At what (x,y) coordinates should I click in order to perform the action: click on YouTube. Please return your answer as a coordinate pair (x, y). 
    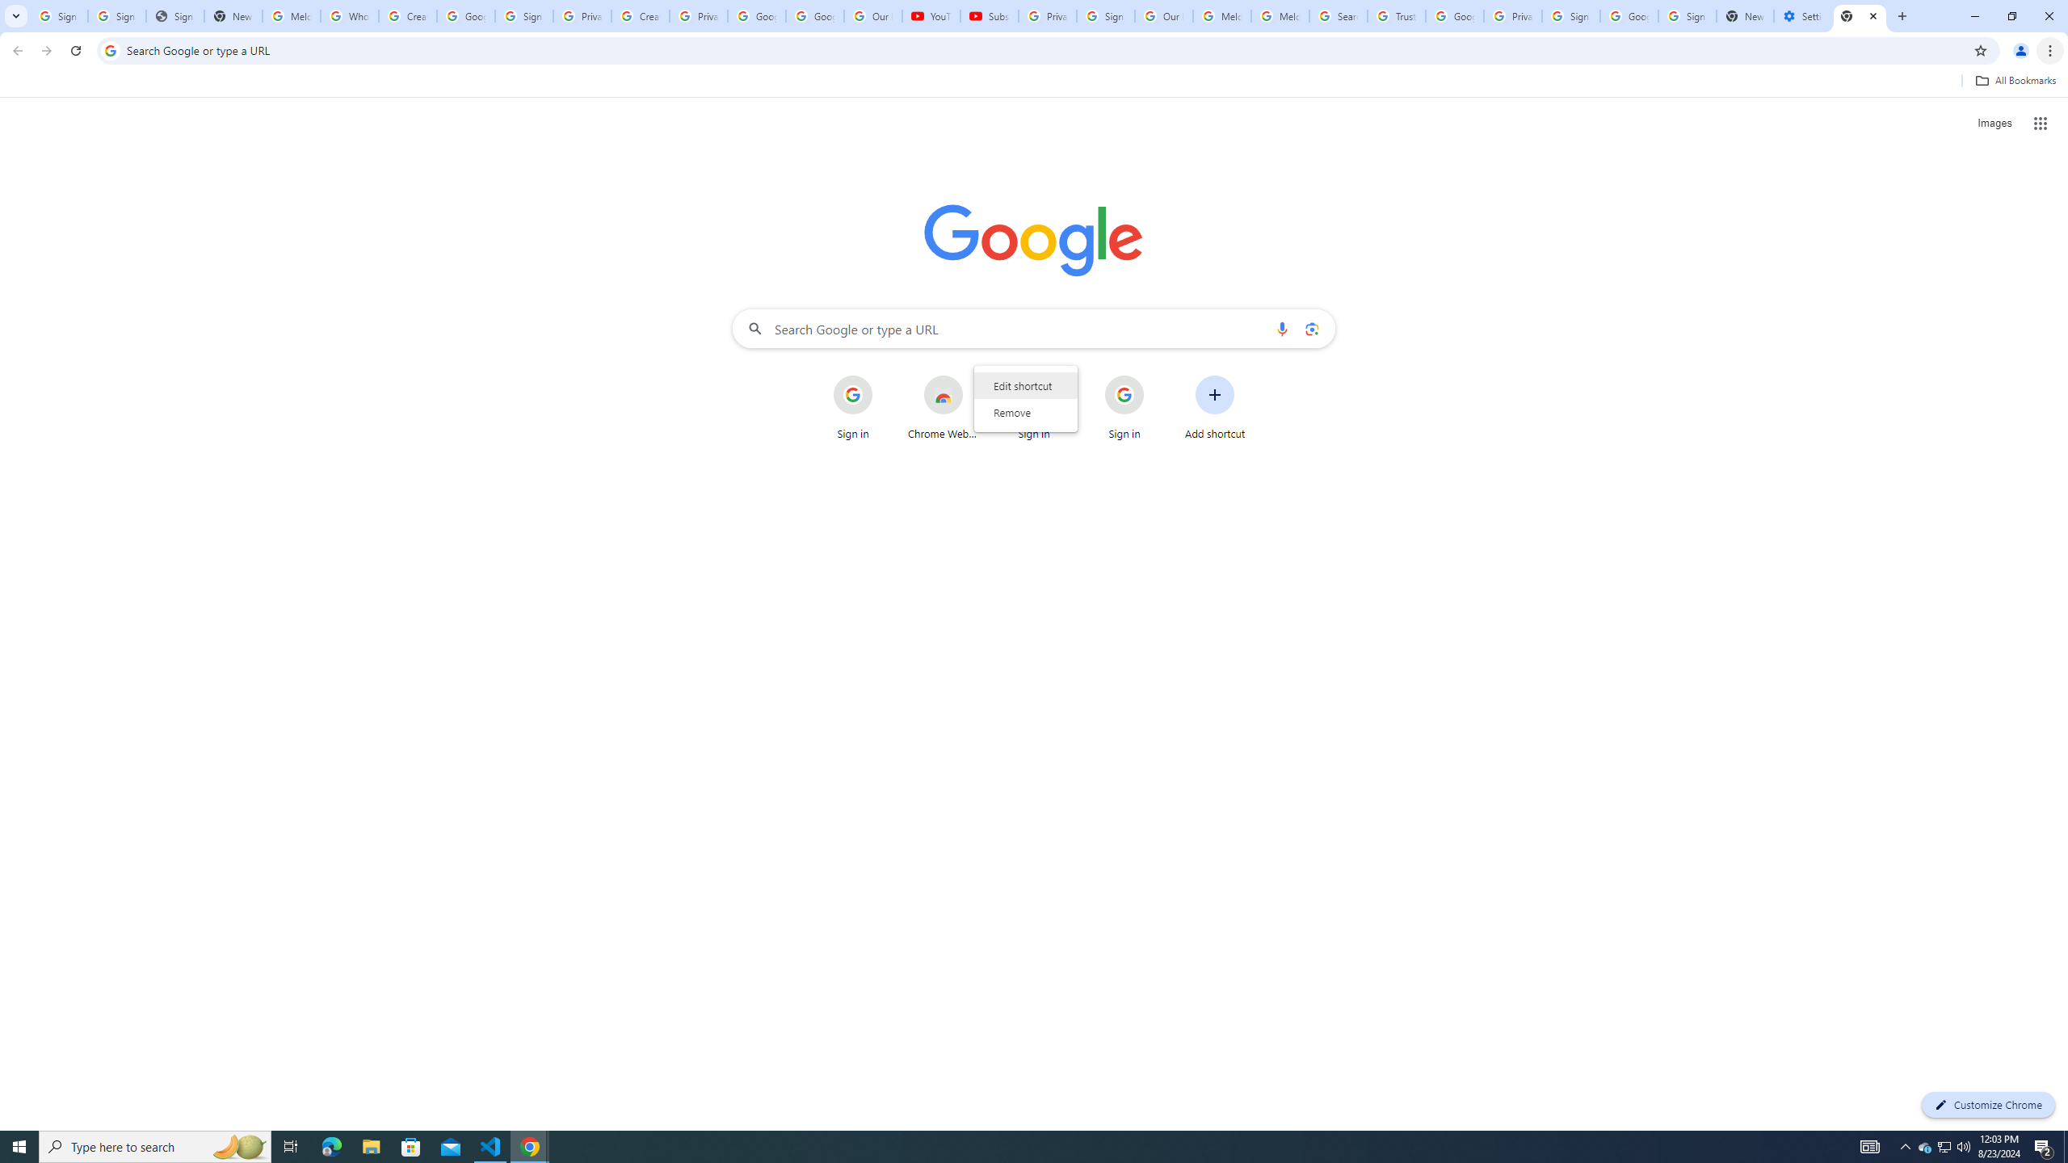
    Looking at the image, I should click on (931, 16).